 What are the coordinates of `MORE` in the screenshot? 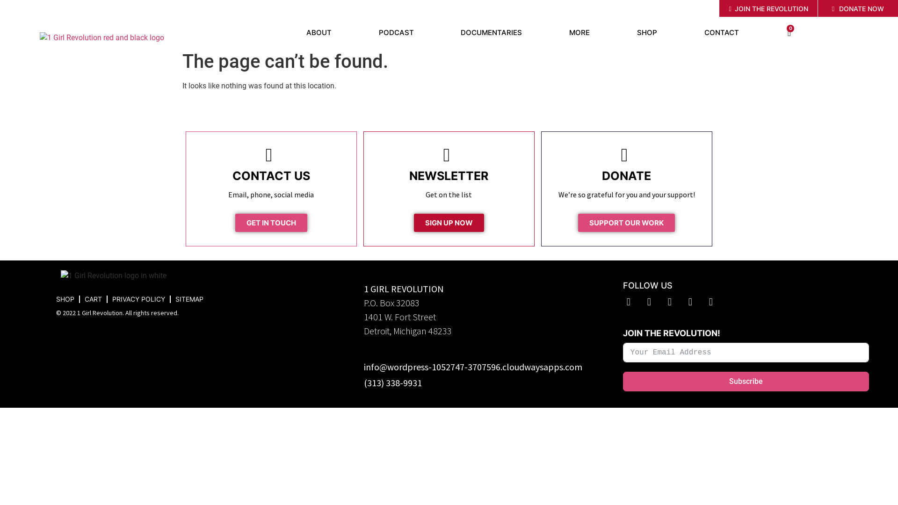 It's located at (580, 33).